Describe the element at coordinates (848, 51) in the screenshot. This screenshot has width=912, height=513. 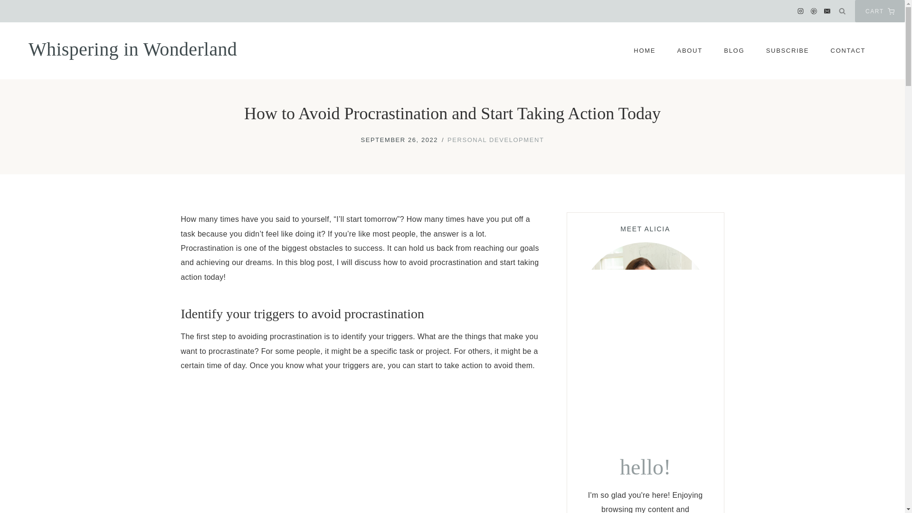
I see `CONTACT` at that location.